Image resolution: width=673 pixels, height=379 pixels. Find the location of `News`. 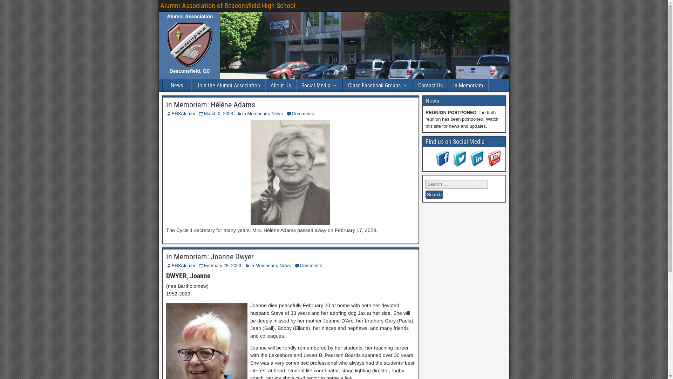

News is located at coordinates (177, 86).